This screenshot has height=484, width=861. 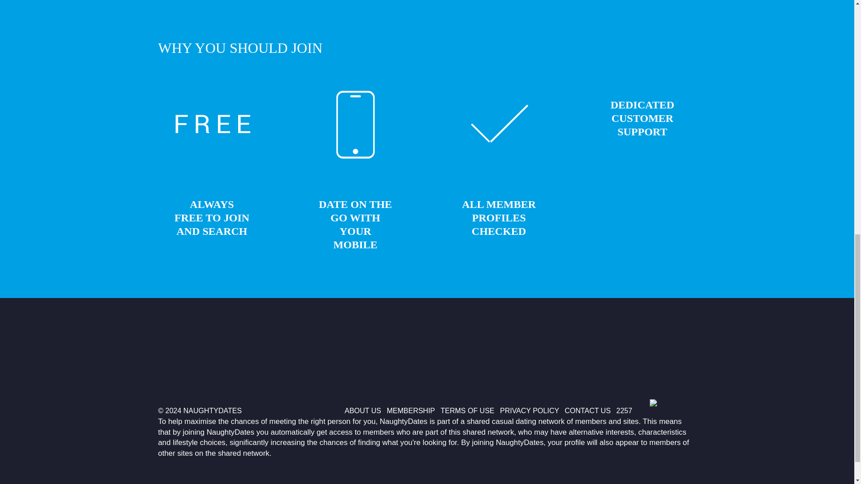 What do you see at coordinates (467, 411) in the screenshot?
I see `TERMS OF USE` at bounding box center [467, 411].